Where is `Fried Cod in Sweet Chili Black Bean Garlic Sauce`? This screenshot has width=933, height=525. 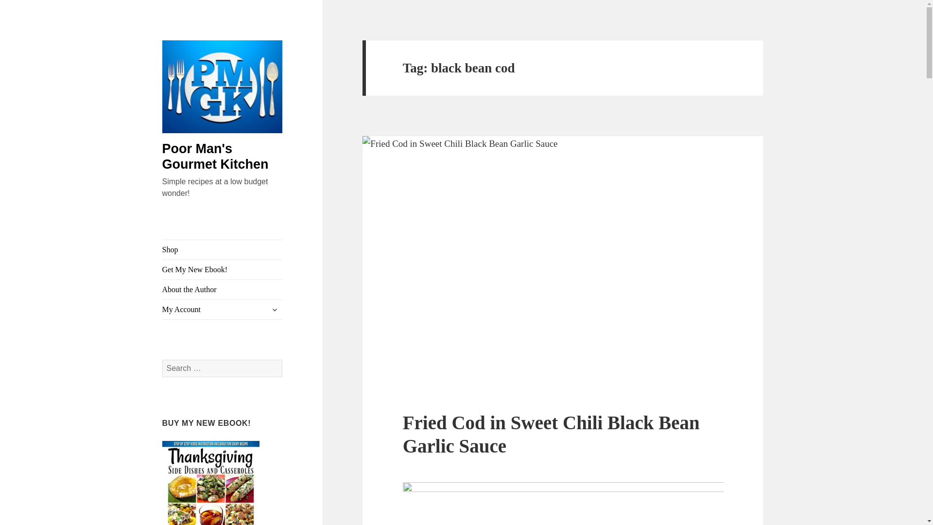
Fried Cod in Sweet Chili Black Bean Garlic Sauce is located at coordinates (551, 434).